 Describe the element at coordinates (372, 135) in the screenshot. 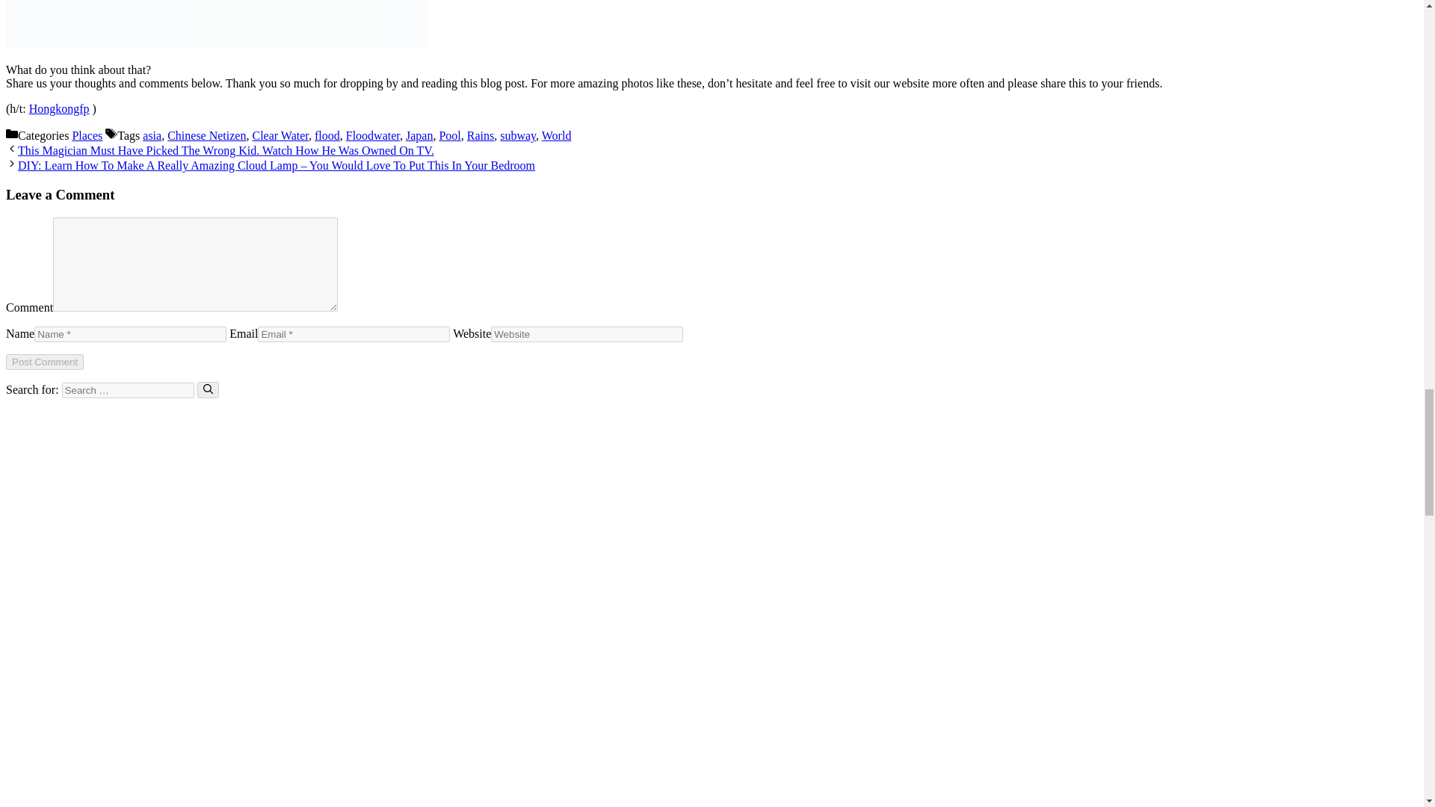

I see `Floodwater` at that location.